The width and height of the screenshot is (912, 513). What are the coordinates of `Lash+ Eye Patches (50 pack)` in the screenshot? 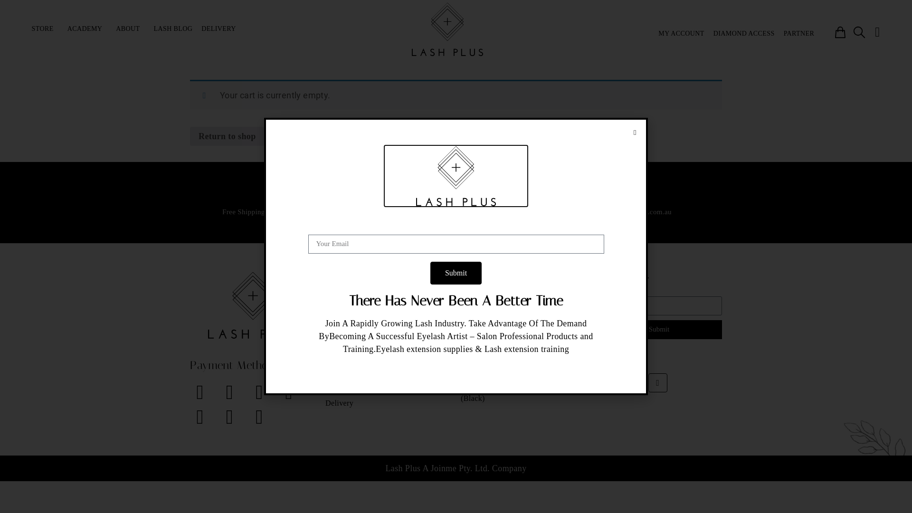 It's located at (523, 346).